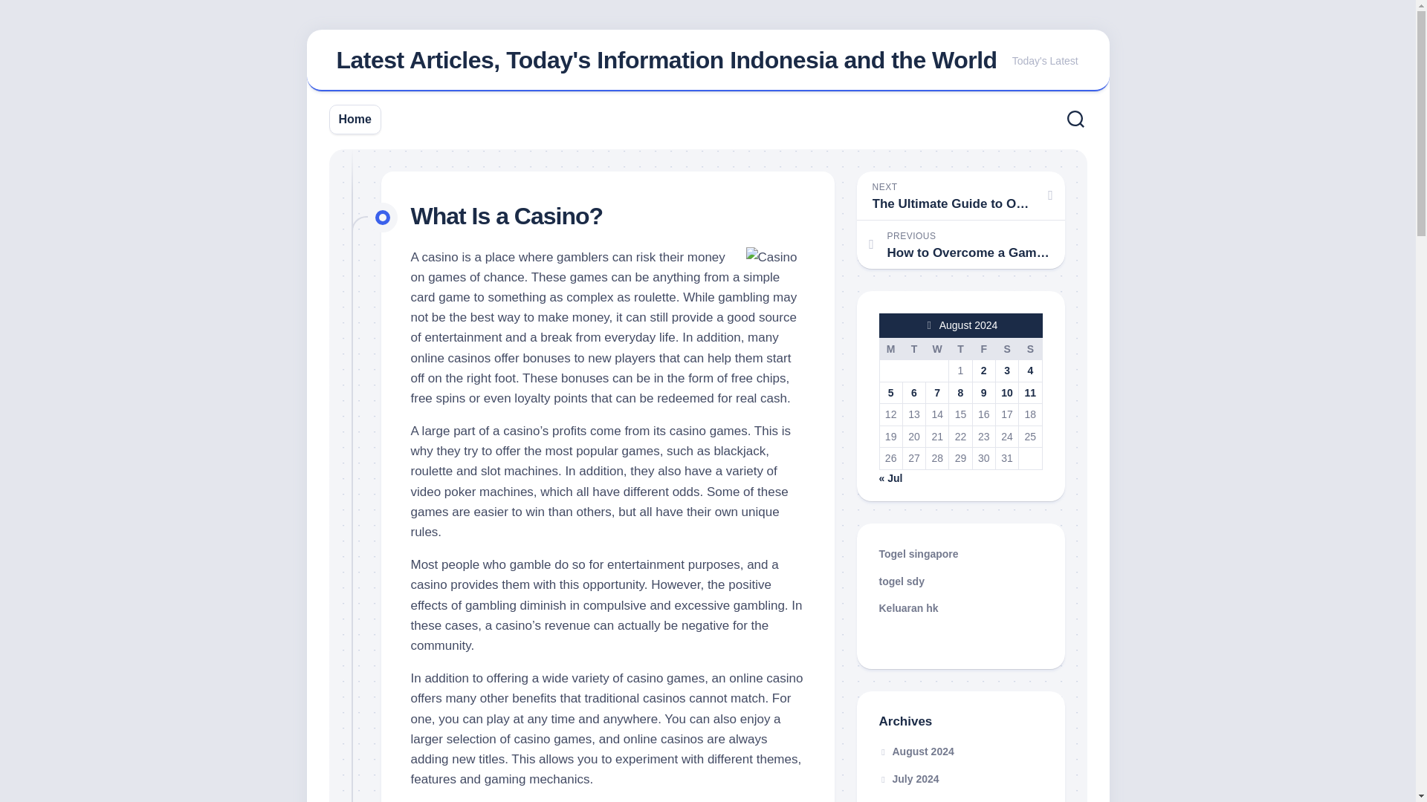 This screenshot has height=802, width=1427. What do you see at coordinates (1006, 348) in the screenshot?
I see `Friday` at bounding box center [1006, 348].